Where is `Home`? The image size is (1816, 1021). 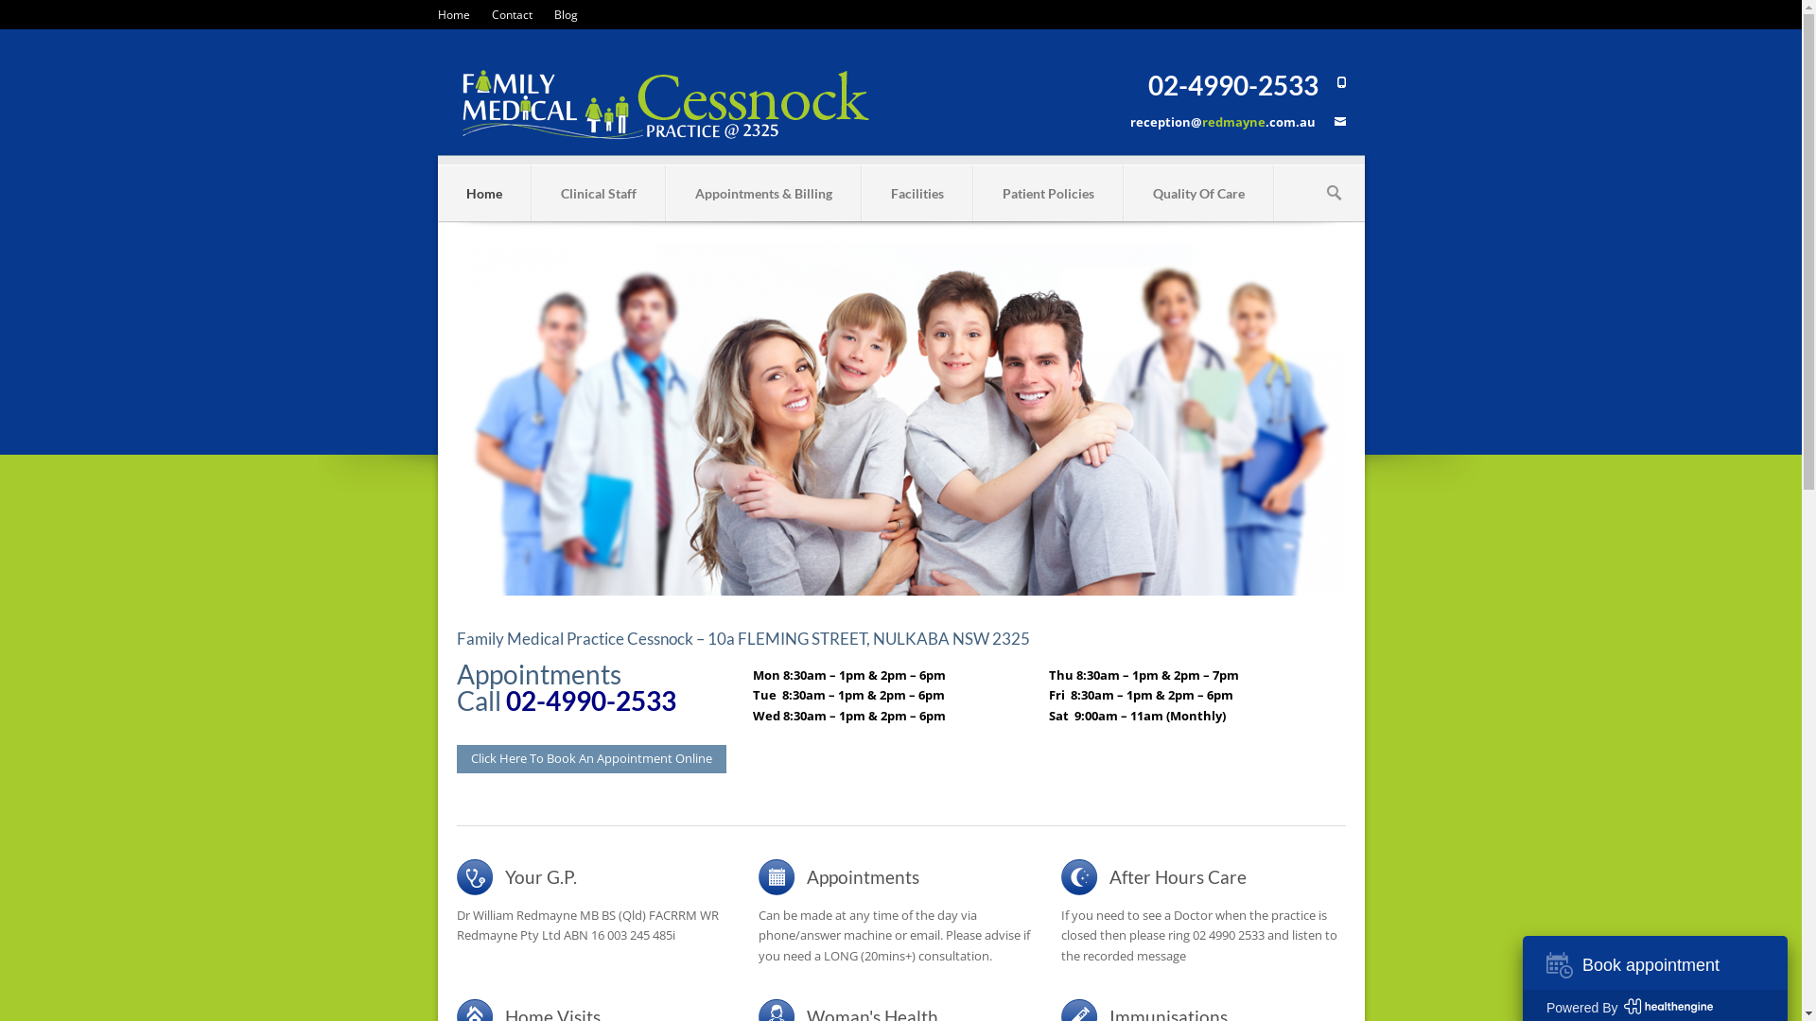 Home is located at coordinates (483, 194).